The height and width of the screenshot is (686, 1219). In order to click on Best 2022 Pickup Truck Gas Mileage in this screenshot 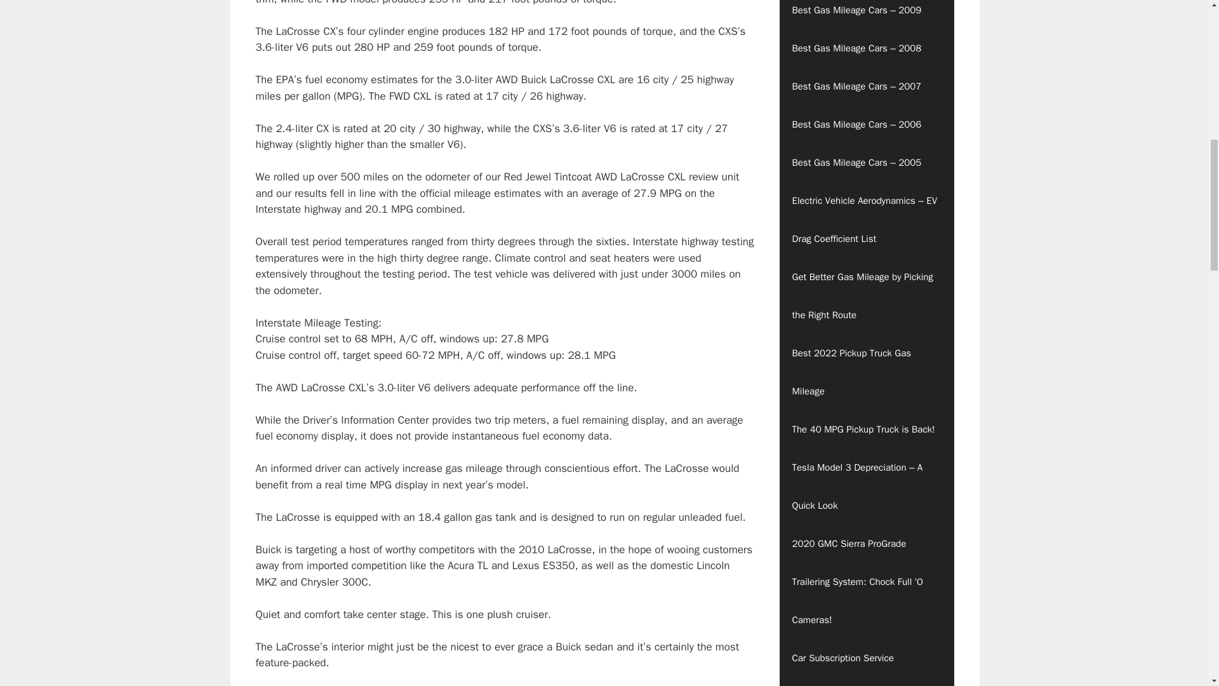, I will do `click(867, 372)`.